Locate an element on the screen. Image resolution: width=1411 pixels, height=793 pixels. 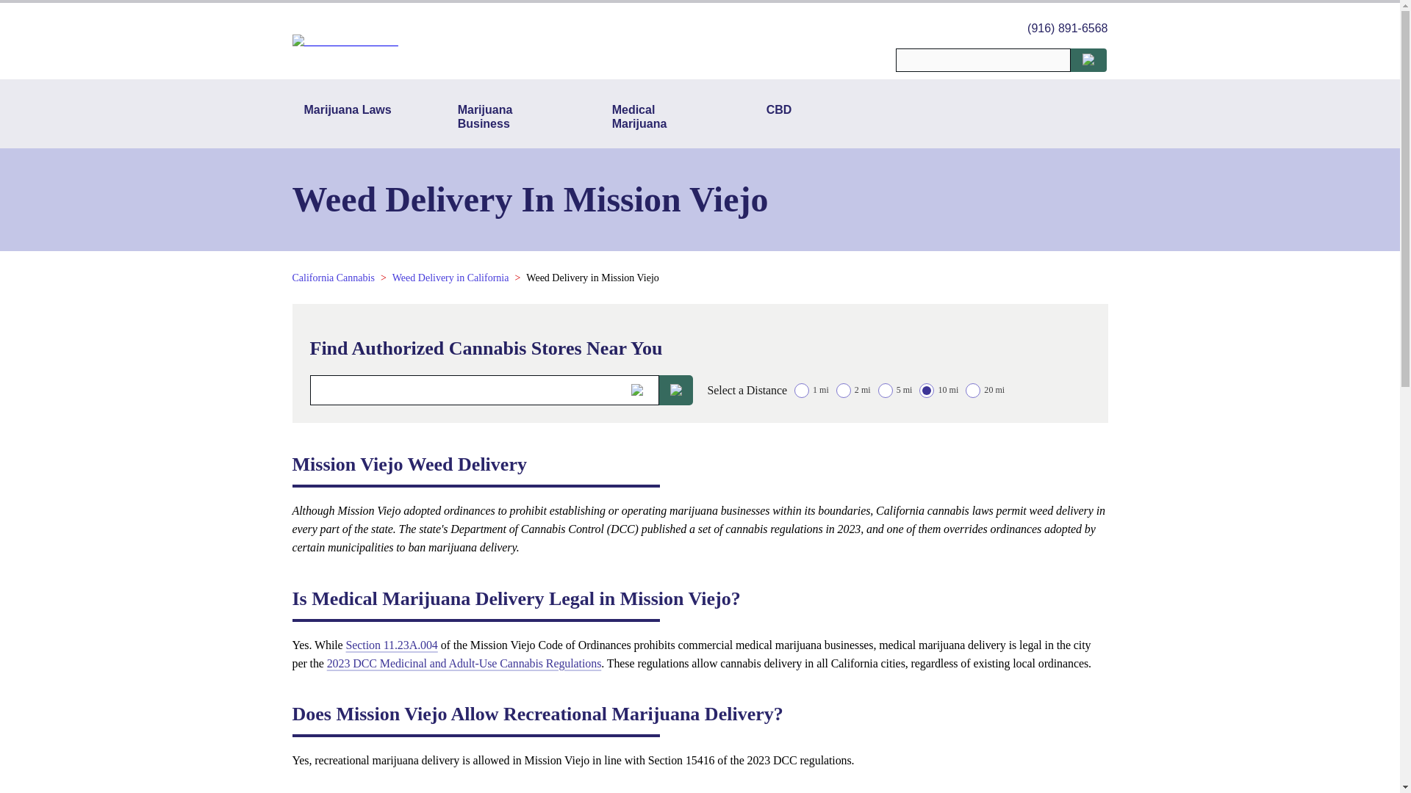
California Cannabis is located at coordinates (334, 278).